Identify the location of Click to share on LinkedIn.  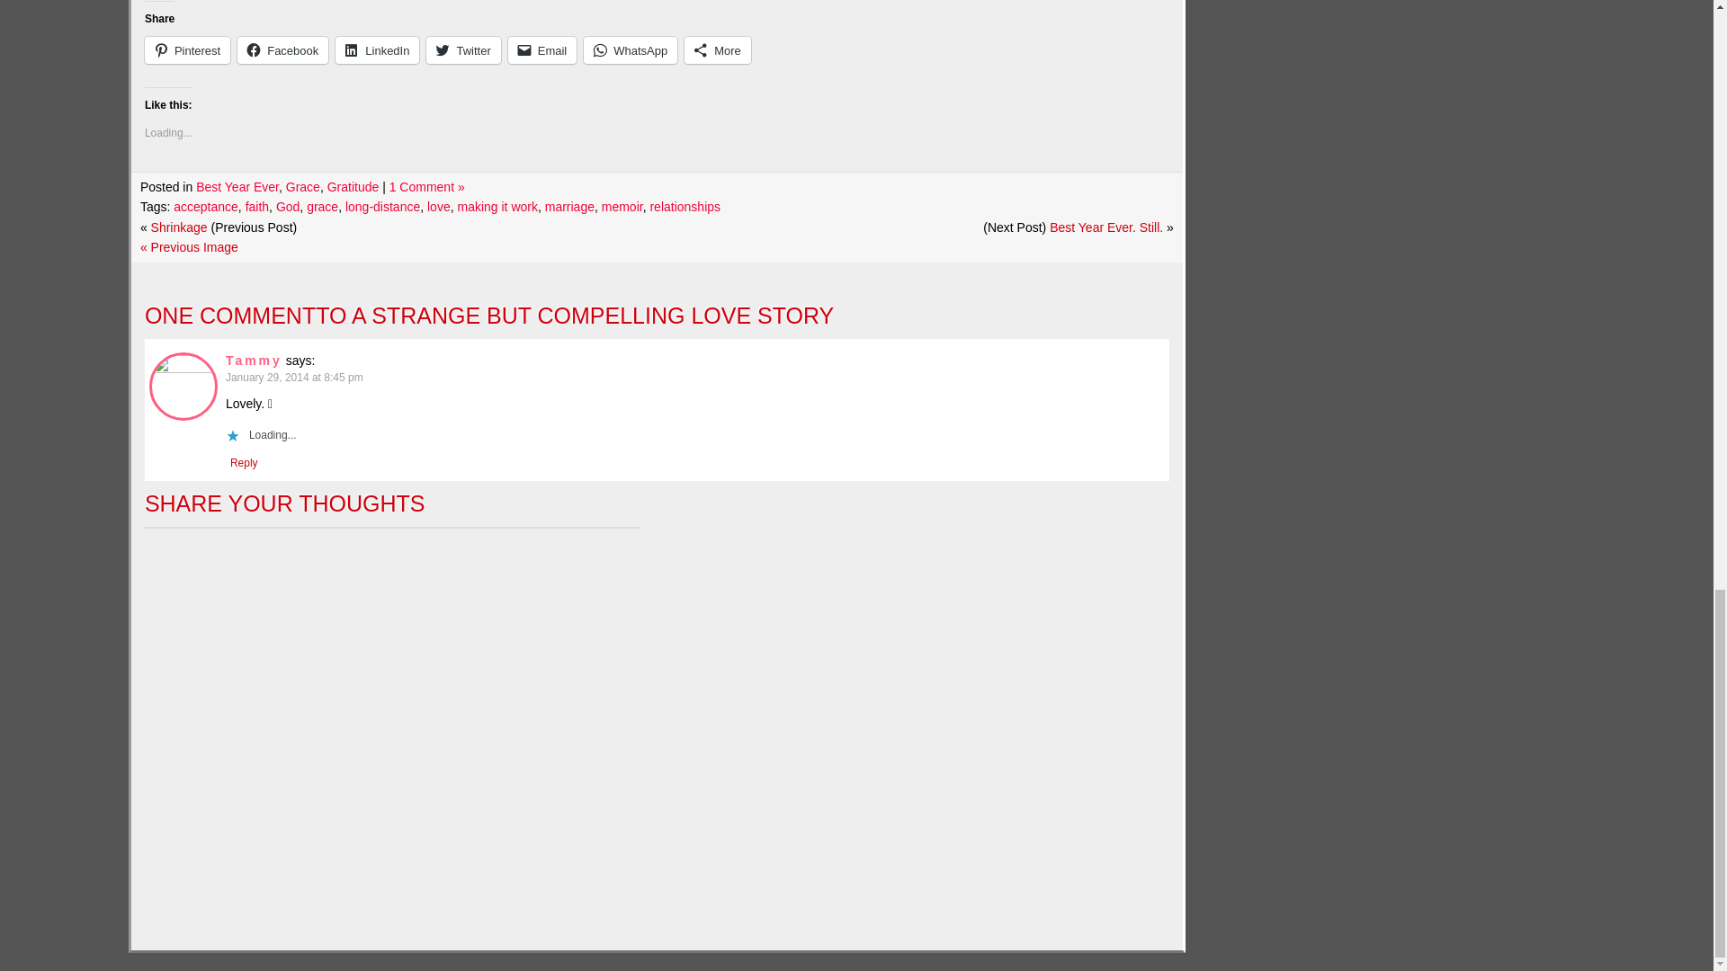
(377, 50).